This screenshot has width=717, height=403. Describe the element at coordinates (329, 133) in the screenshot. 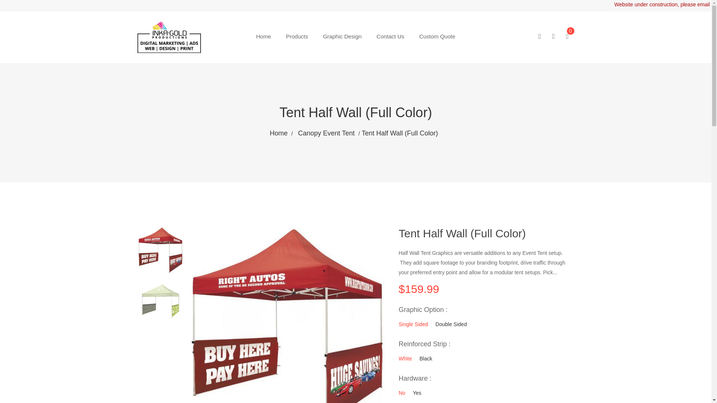

I see `Canopy Event Tent` at that location.